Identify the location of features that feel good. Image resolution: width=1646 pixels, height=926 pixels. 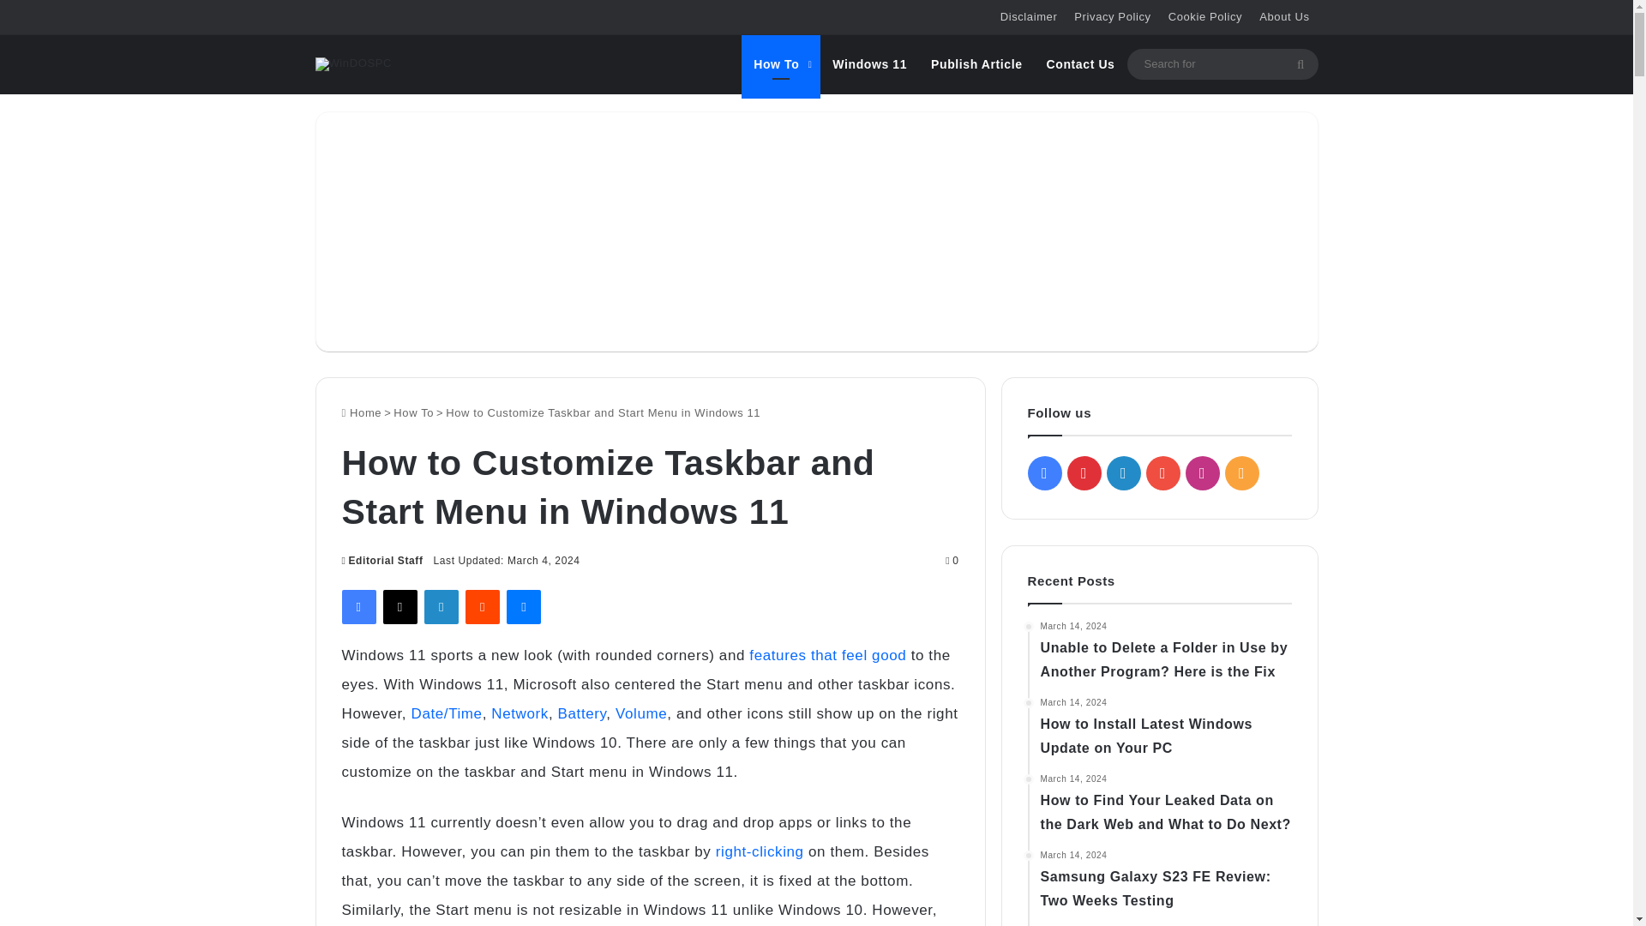
(827, 655).